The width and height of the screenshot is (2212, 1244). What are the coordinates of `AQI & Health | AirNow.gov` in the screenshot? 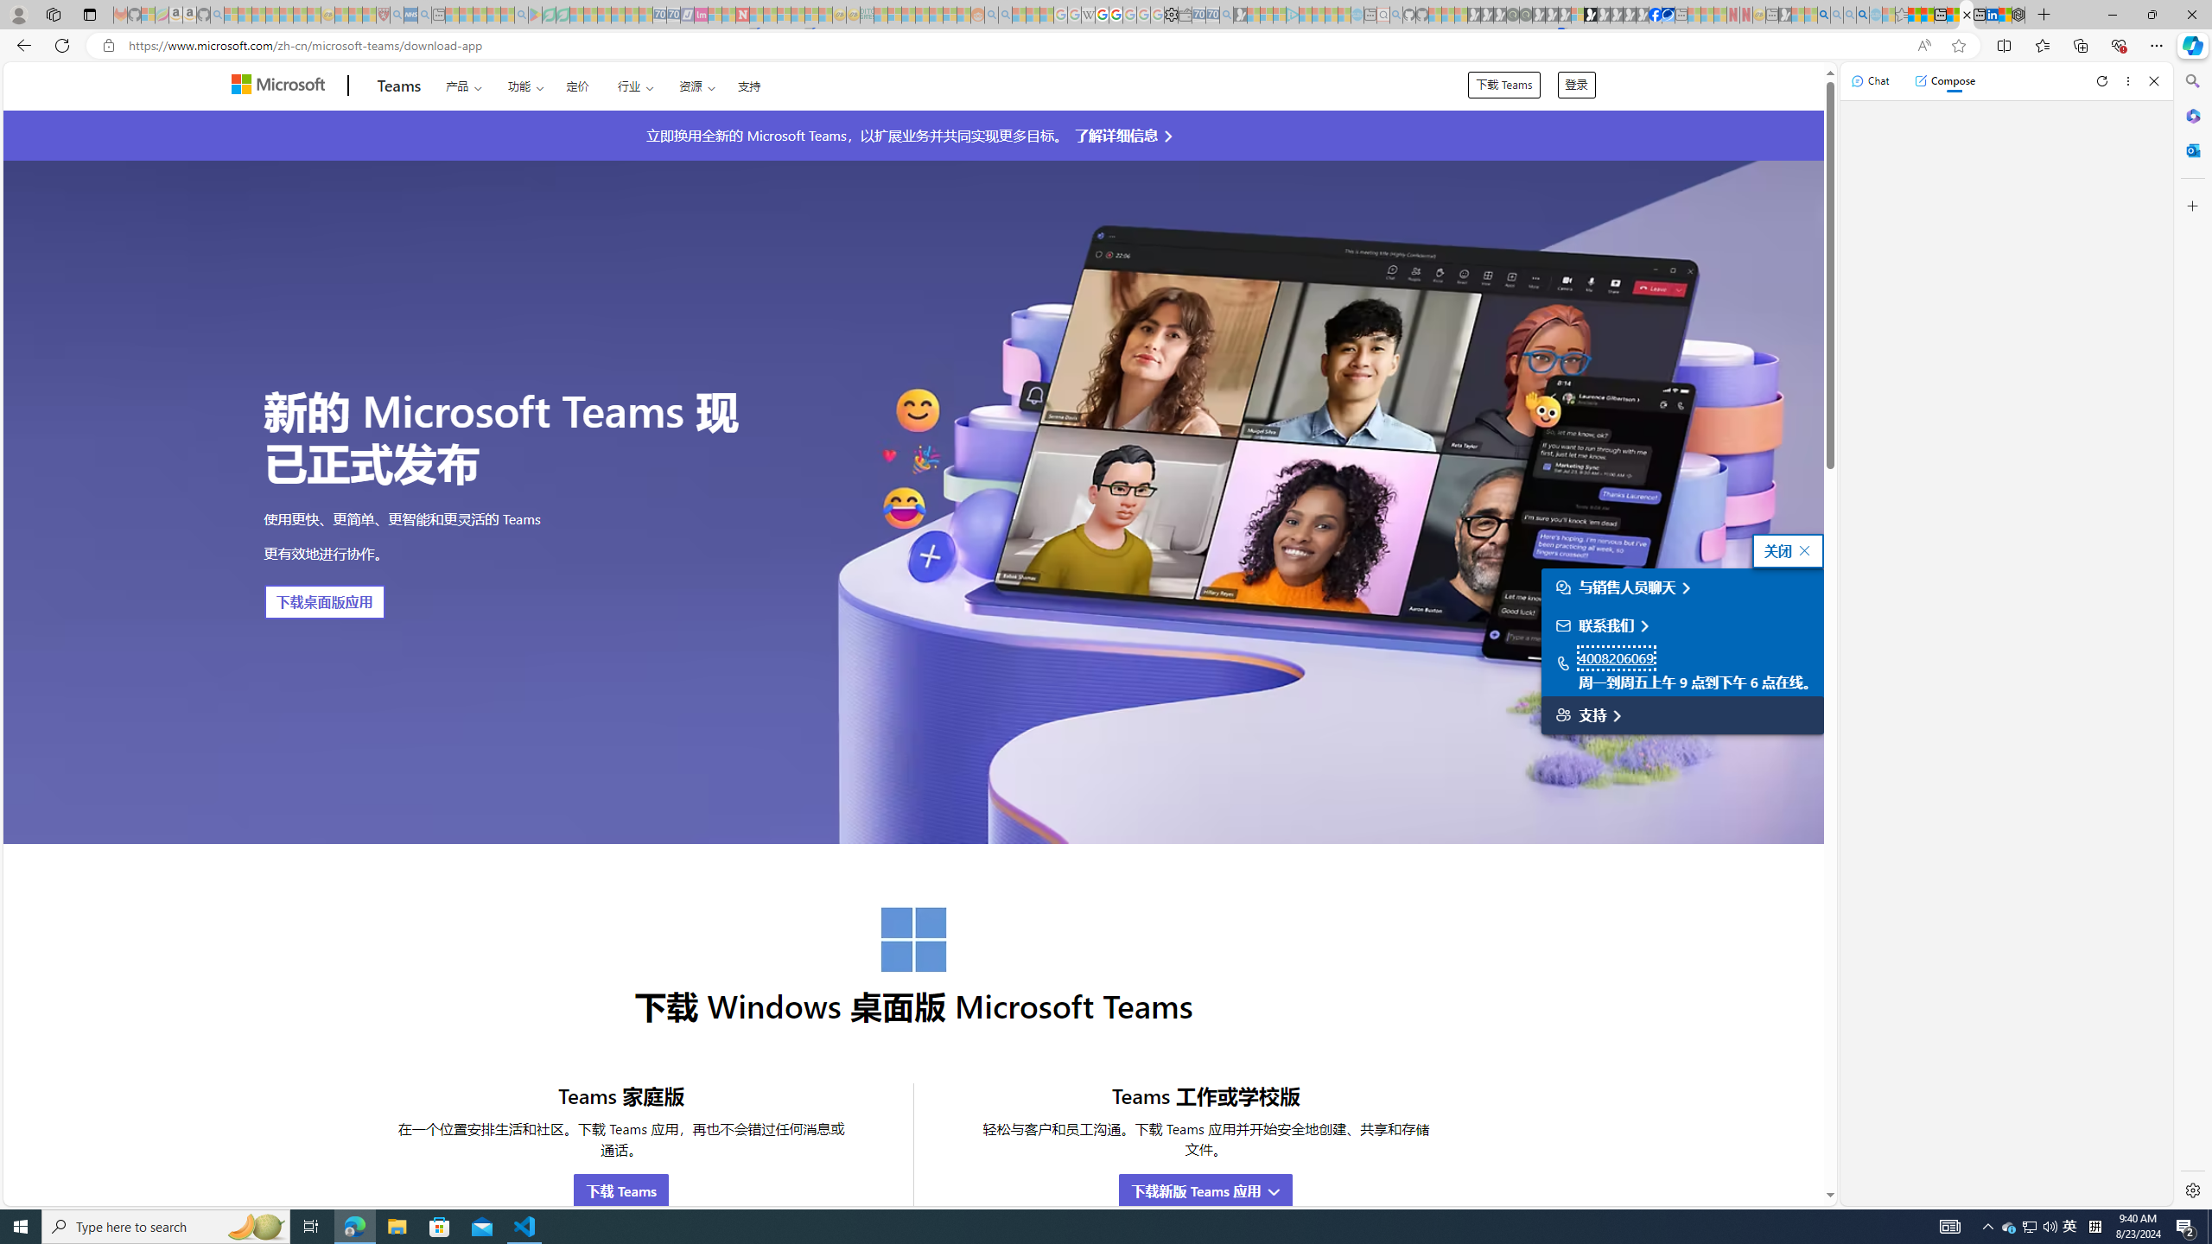 It's located at (1669, 15).